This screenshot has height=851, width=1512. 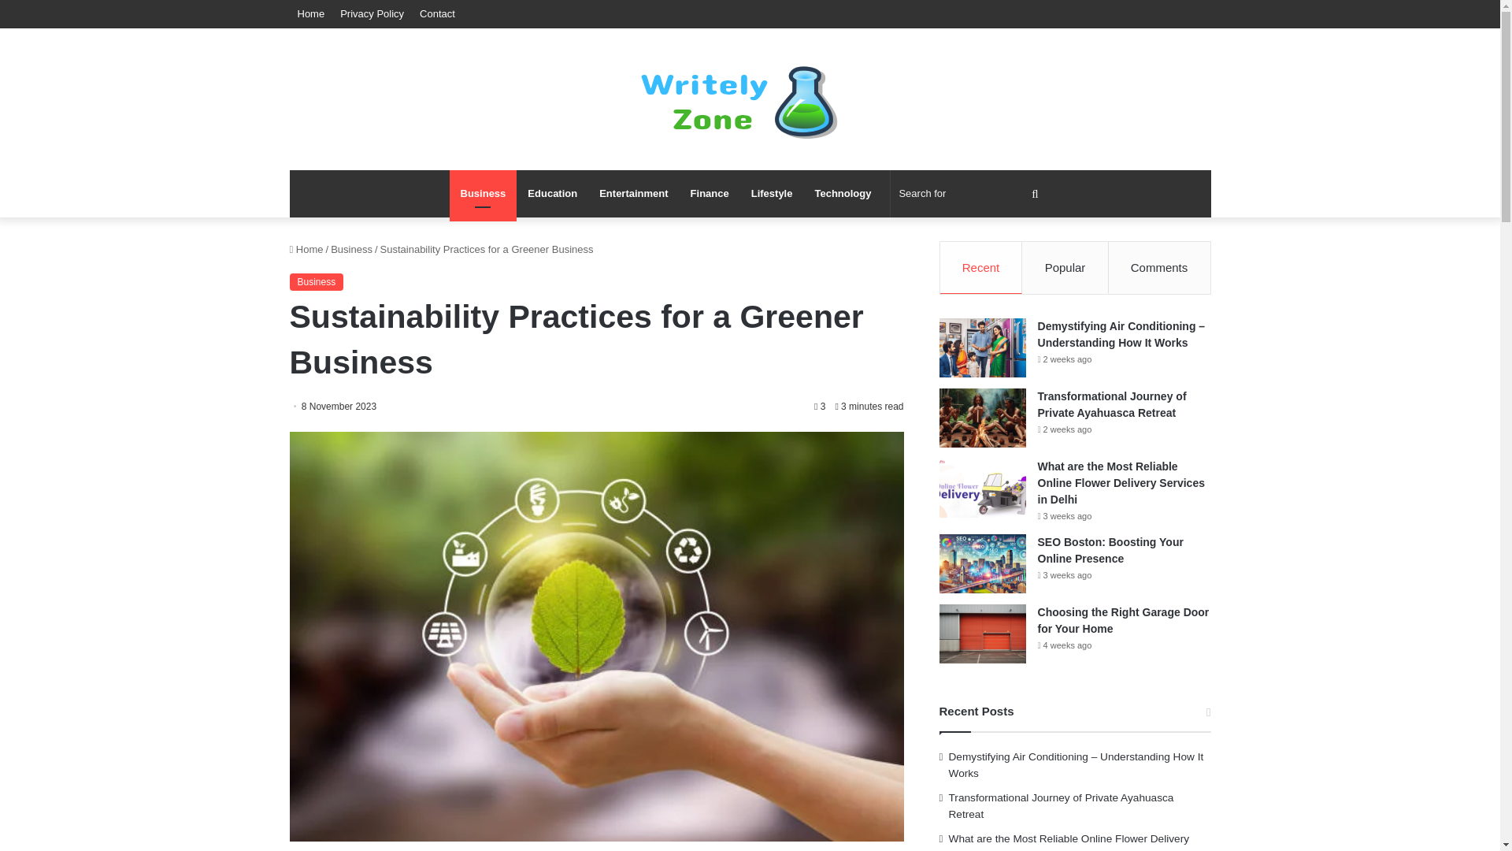 What do you see at coordinates (981, 267) in the screenshot?
I see `Recent` at bounding box center [981, 267].